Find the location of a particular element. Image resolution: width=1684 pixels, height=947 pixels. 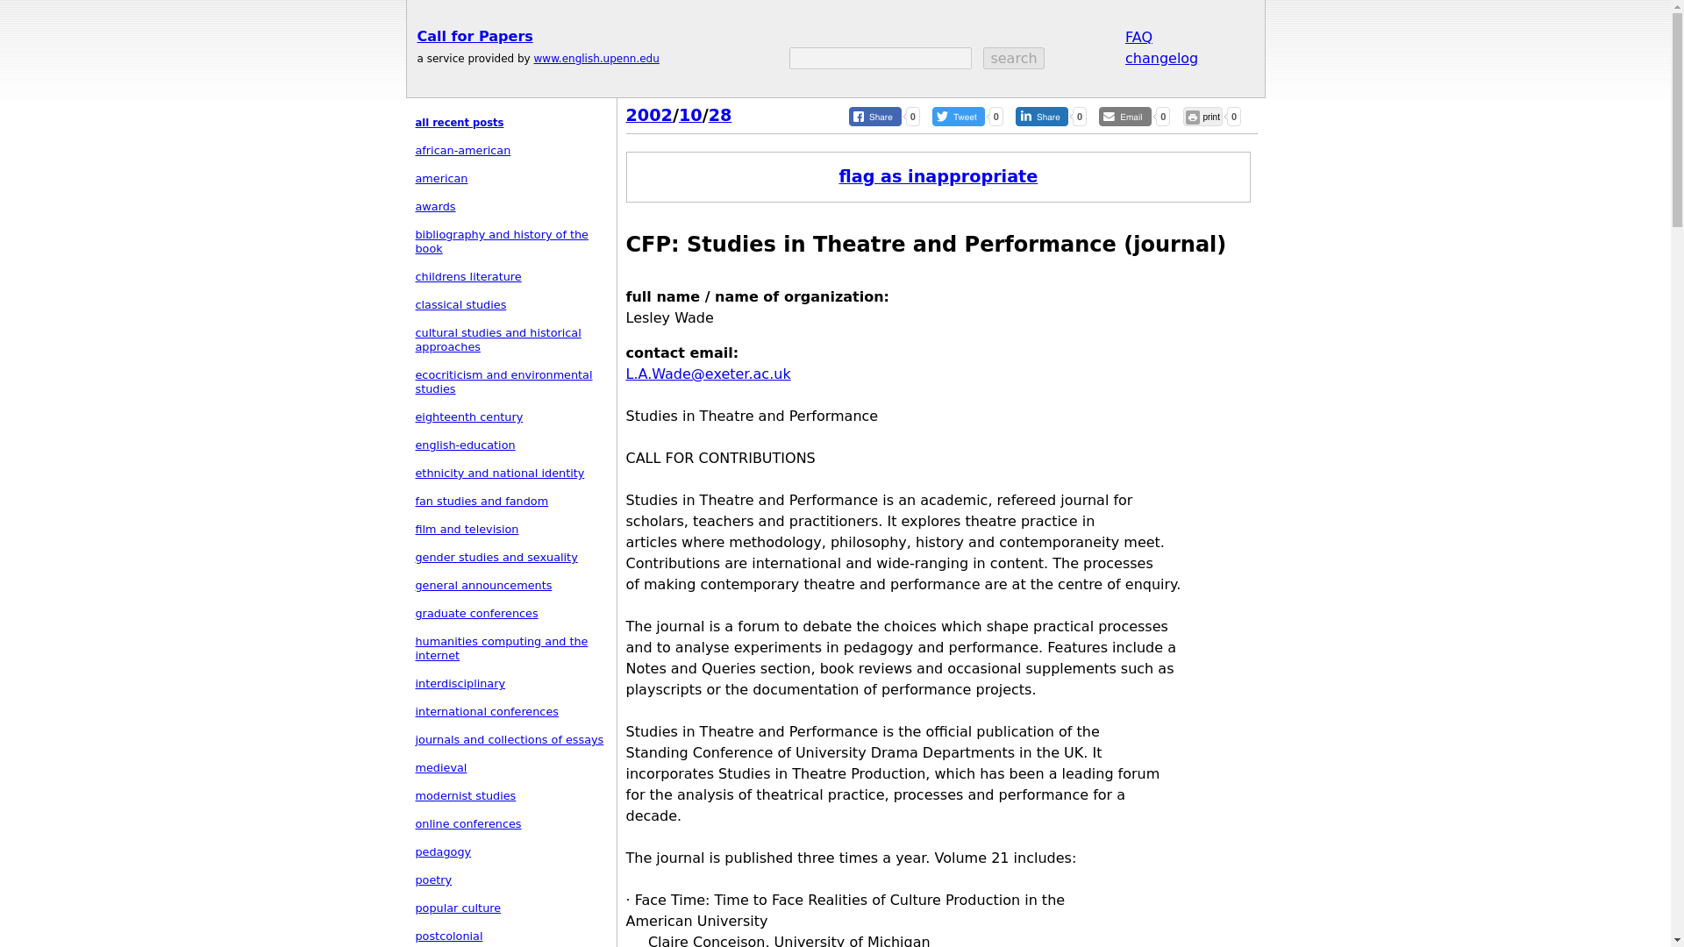

english-education is located at coordinates (465, 445).